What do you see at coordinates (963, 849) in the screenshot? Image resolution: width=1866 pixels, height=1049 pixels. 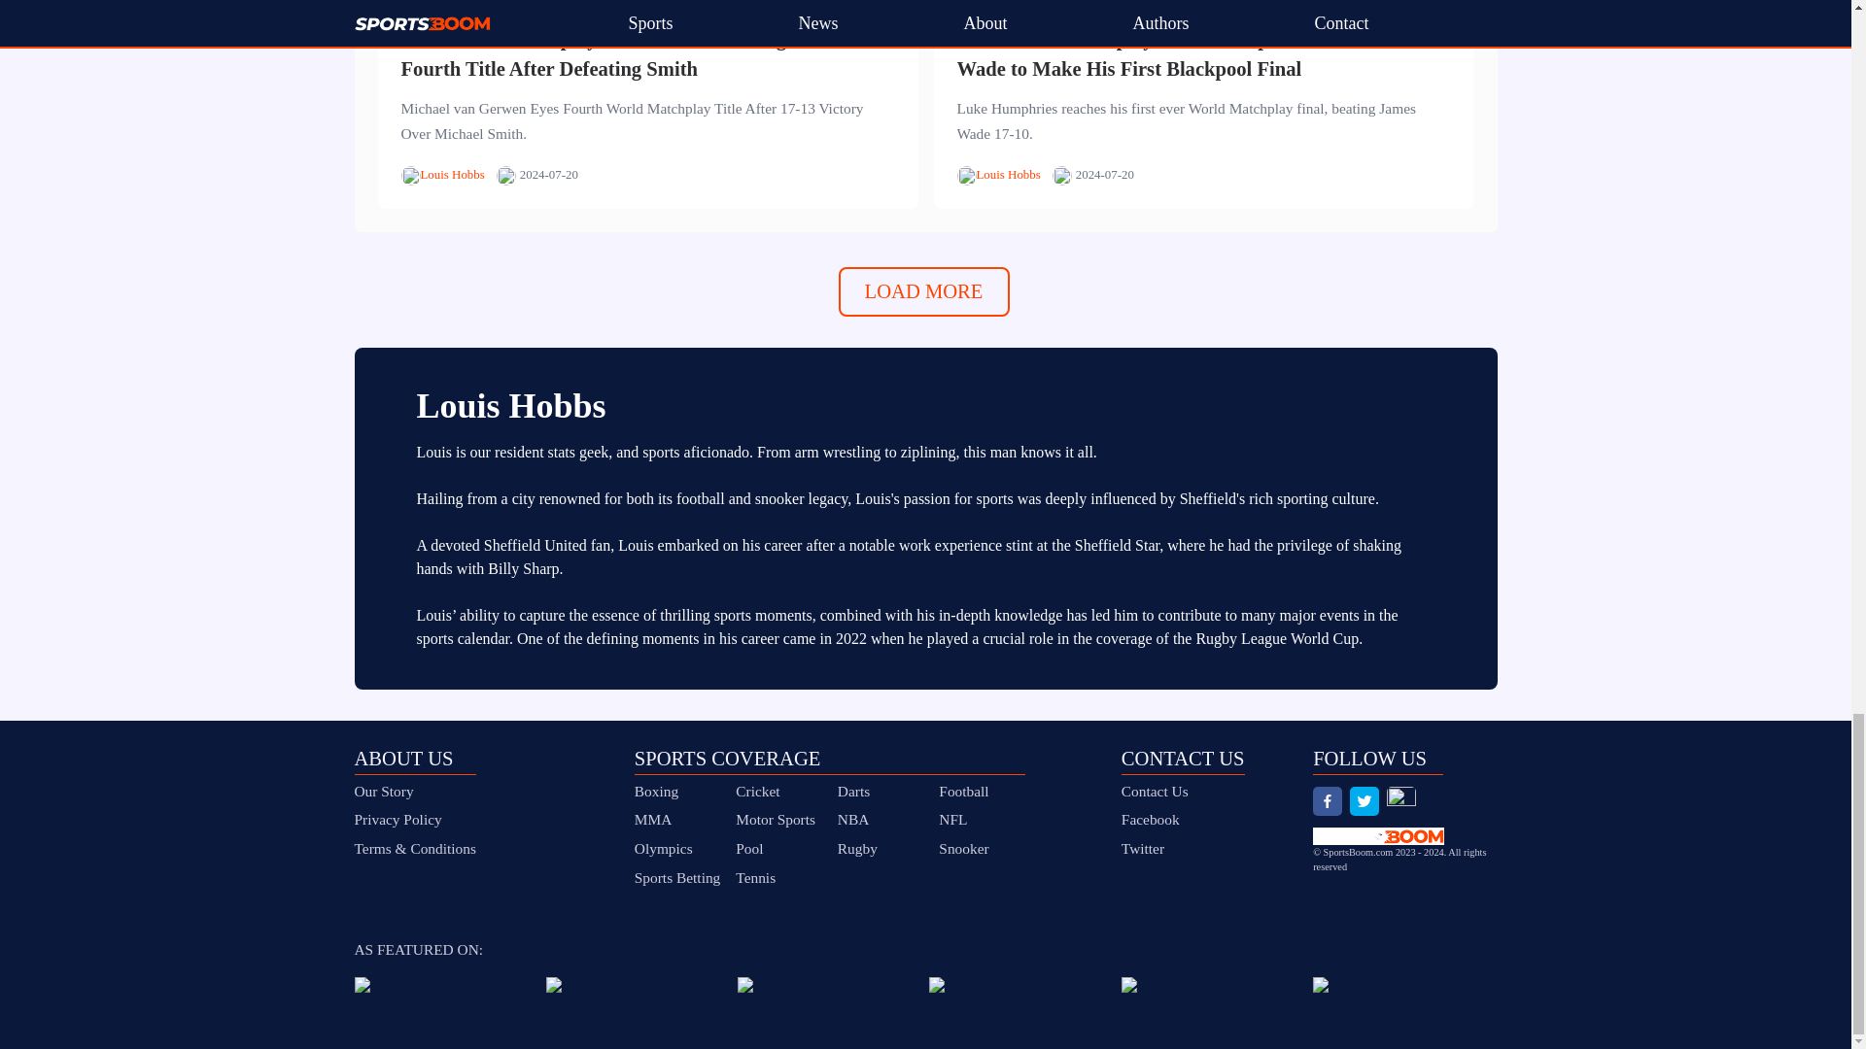 I see `Snooker` at bounding box center [963, 849].